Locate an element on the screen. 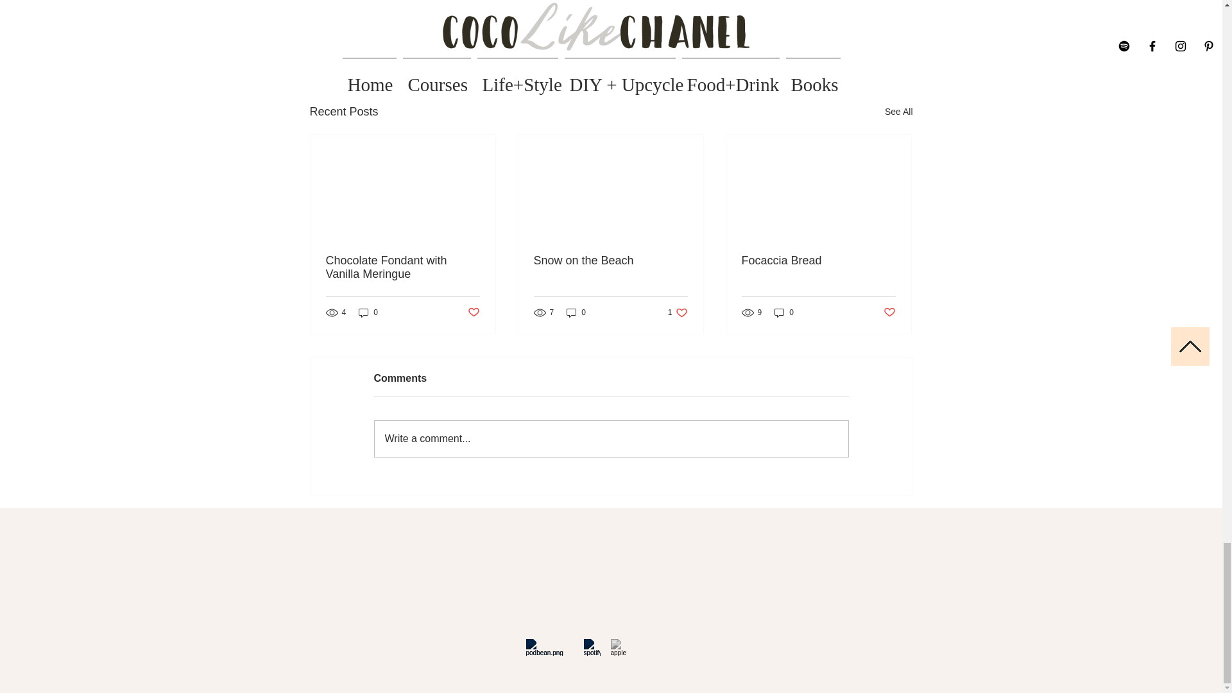 Image resolution: width=1232 pixels, height=693 pixels. 0 is located at coordinates (818, 261).